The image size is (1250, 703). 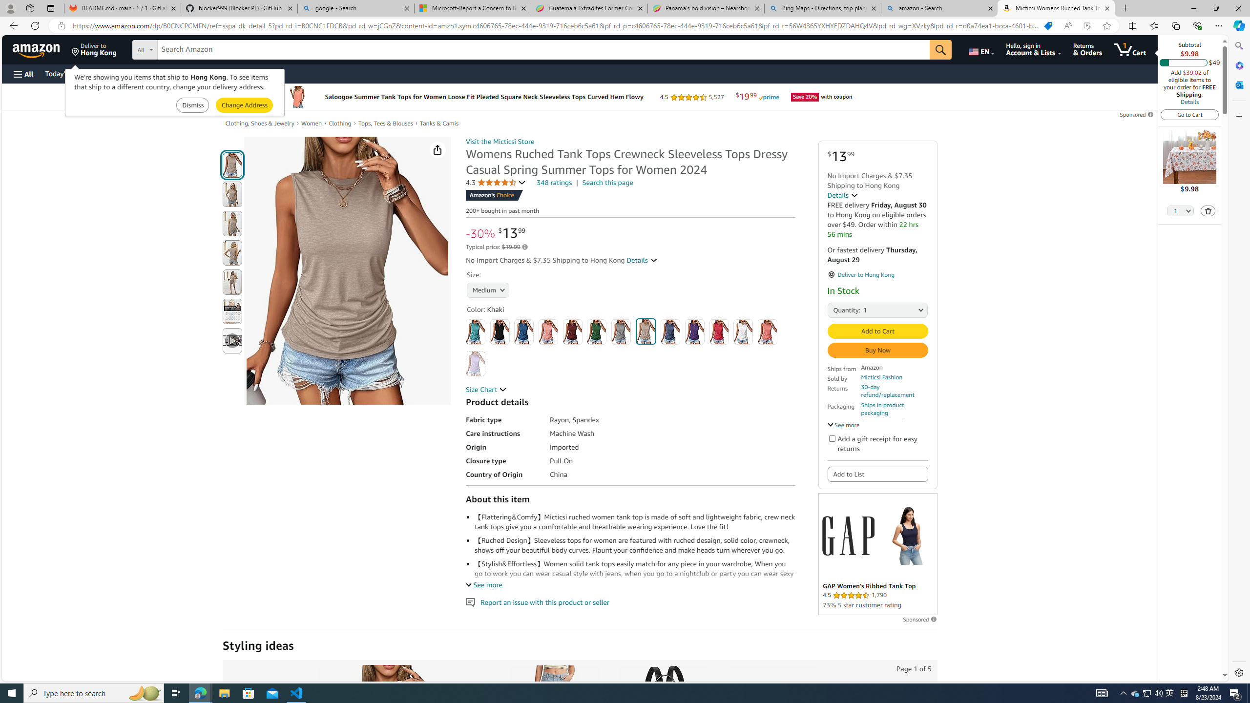 I want to click on Black, so click(x=499, y=332).